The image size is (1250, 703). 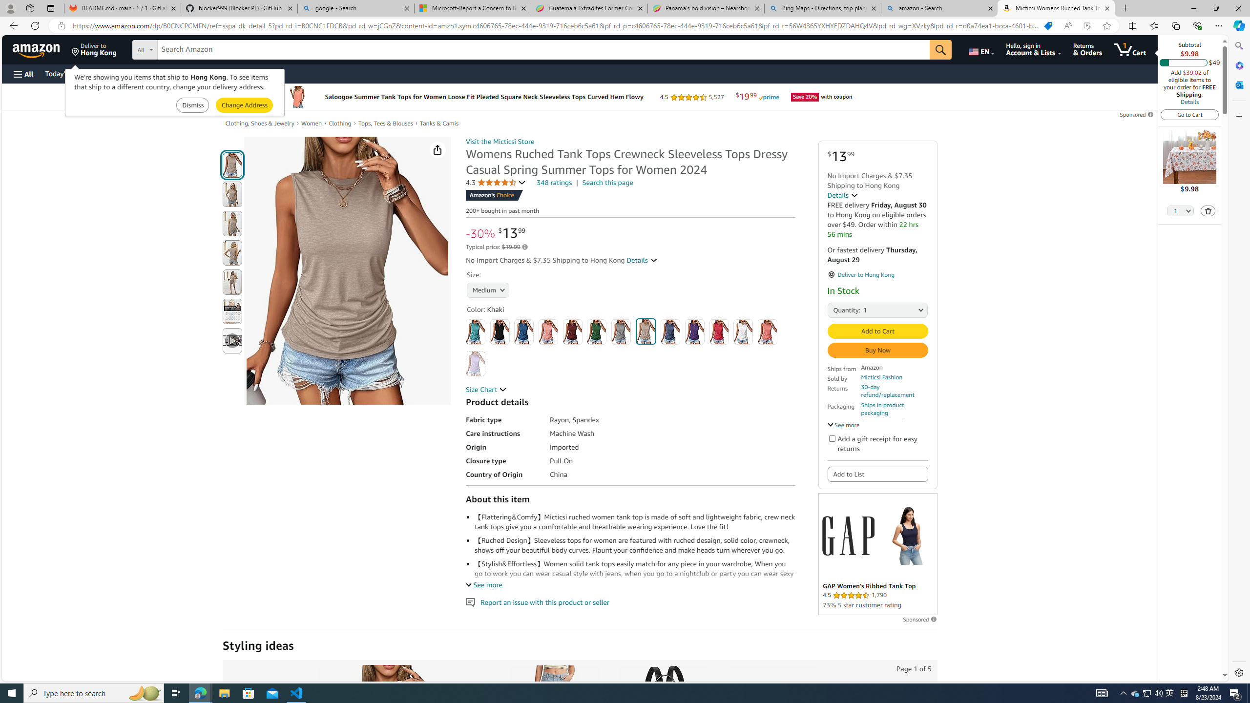 I want to click on Black, so click(x=499, y=332).